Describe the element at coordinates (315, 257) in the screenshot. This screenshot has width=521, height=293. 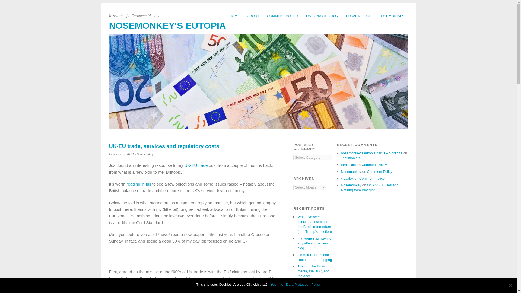
I see `On Anti-EU Lies and Retiring from Blogging` at that location.